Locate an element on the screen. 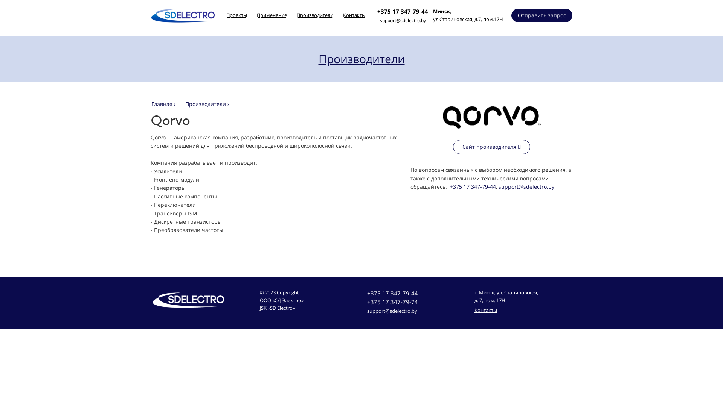 The width and height of the screenshot is (723, 406). +375 17 347-79-44 is located at coordinates (403, 11).